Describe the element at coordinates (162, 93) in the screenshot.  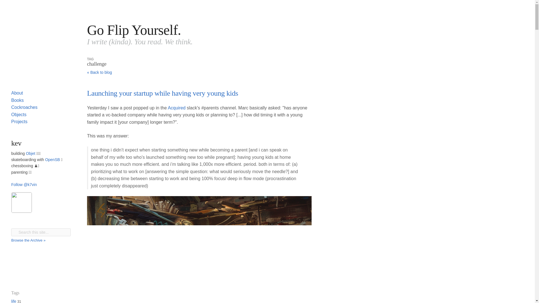
I see `Launching your startup while having very young kids` at that location.